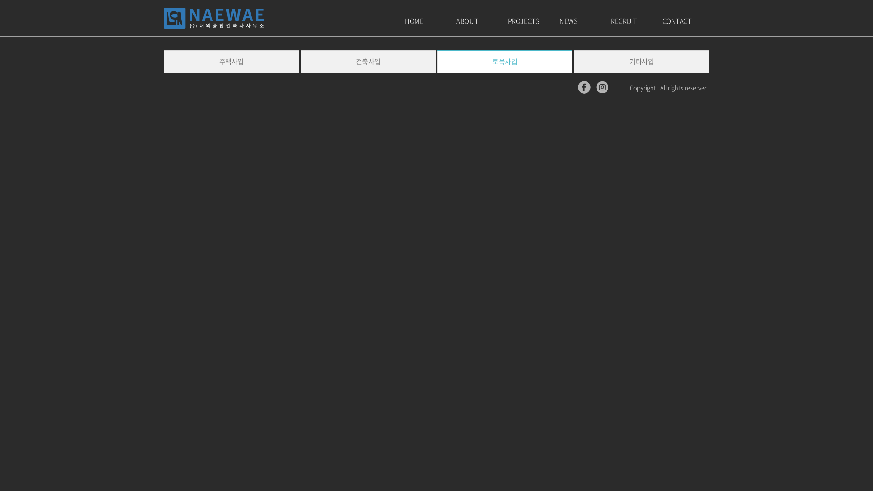 Image resolution: width=873 pixels, height=491 pixels. I want to click on HOME, so click(426, 20).